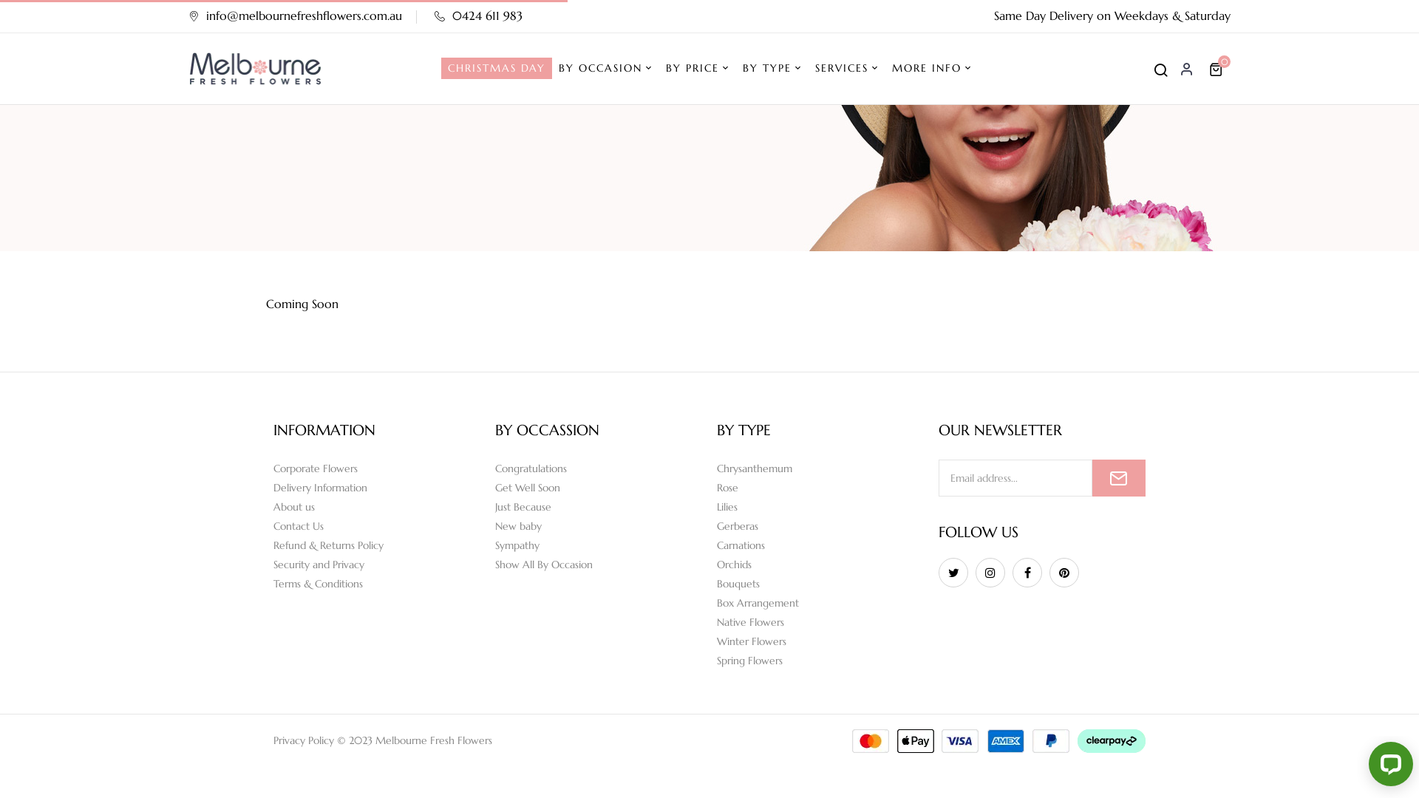 Image resolution: width=1419 pixels, height=798 pixels. What do you see at coordinates (296, 16) in the screenshot?
I see `info@melbournefreshflowers.com.au` at bounding box center [296, 16].